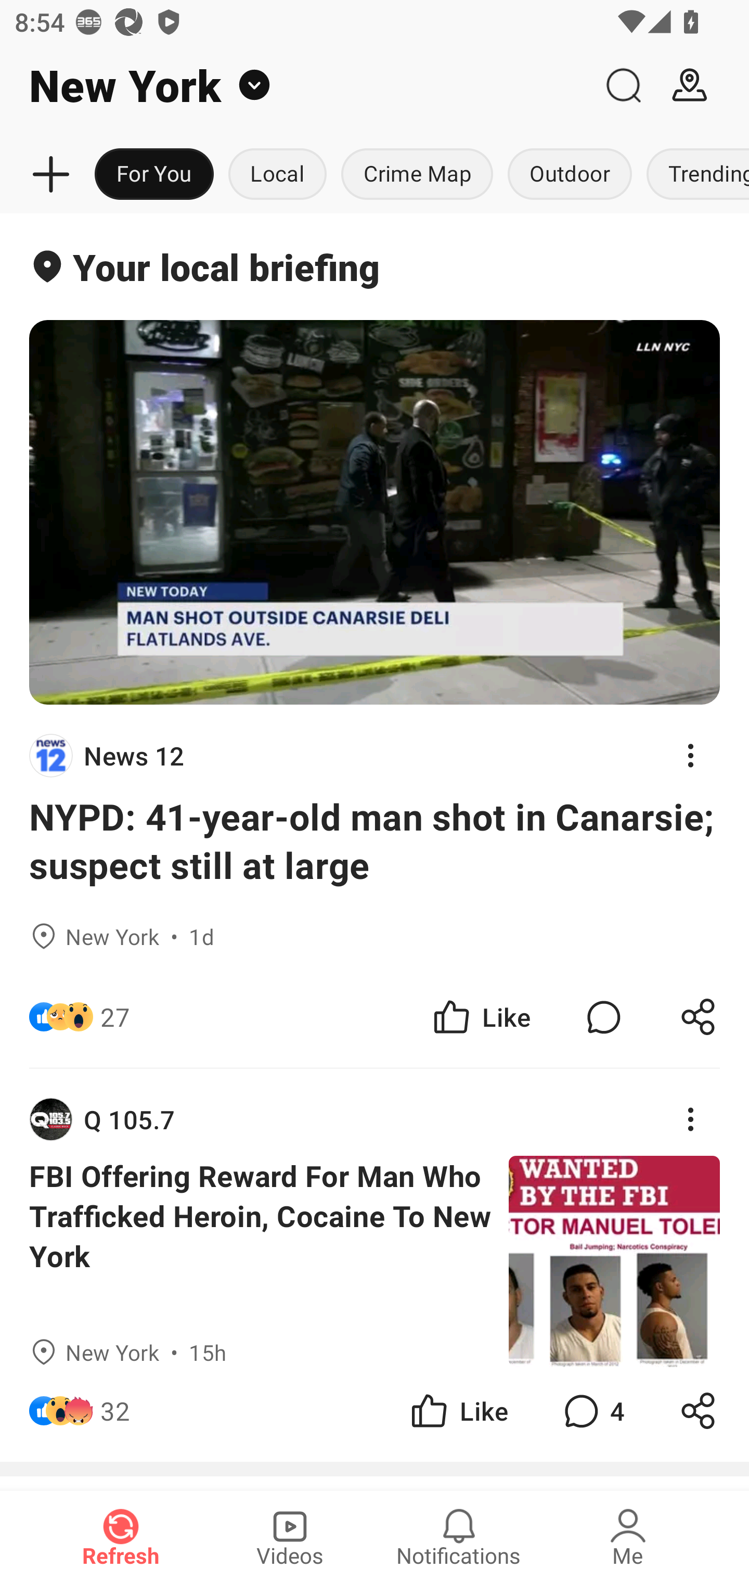  I want to click on Like, so click(458, 1410).